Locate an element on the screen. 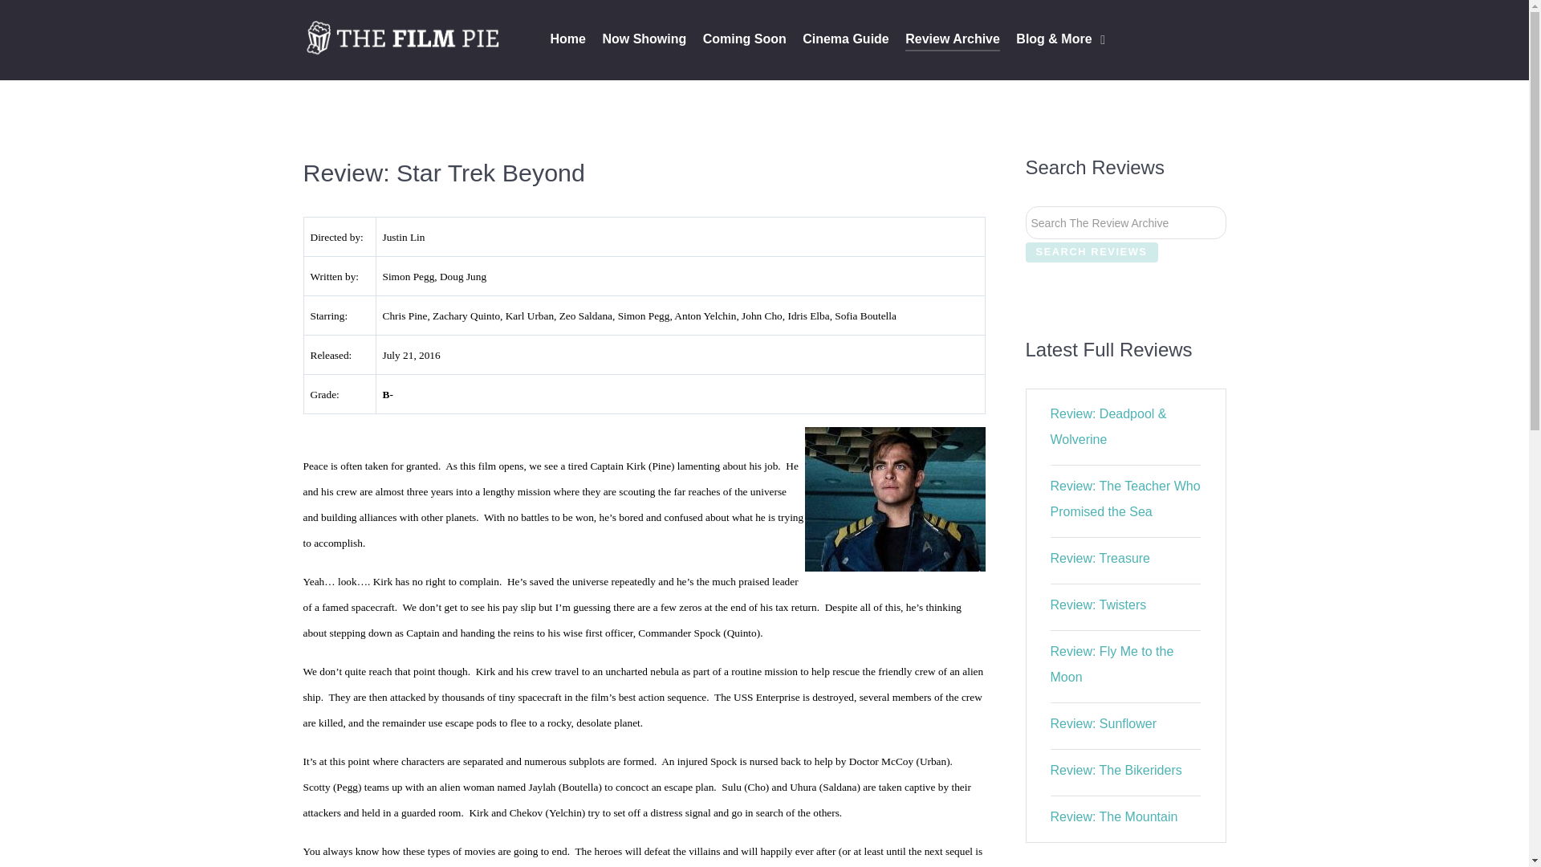 Image resolution: width=1541 pixels, height=867 pixels. Review: The Mountain is located at coordinates (1114, 816).